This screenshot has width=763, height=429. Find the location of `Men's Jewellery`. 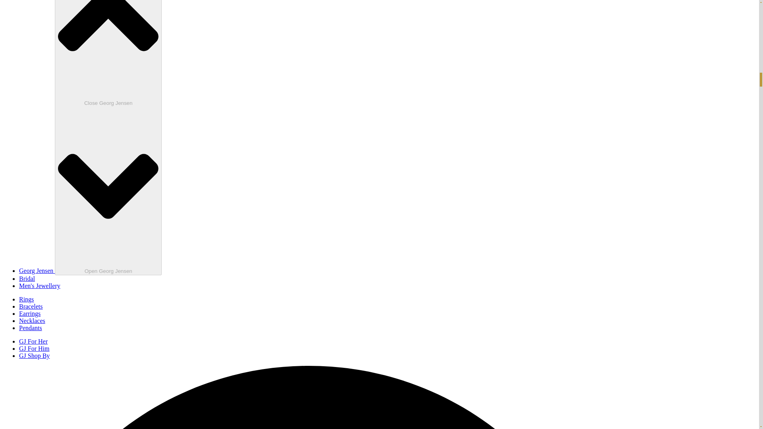

Men's Jewellery is located at coordinates (40, 285).